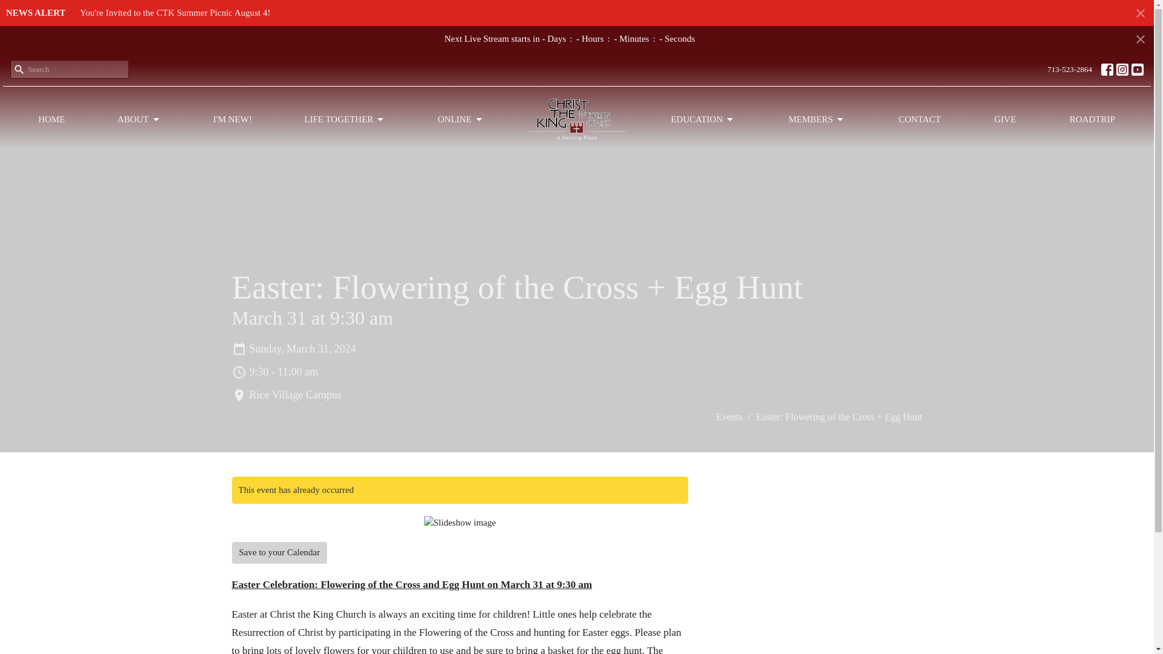  I want to click on You're Invited to the CTK Summer Picnic August 4!, so click(176, 12).